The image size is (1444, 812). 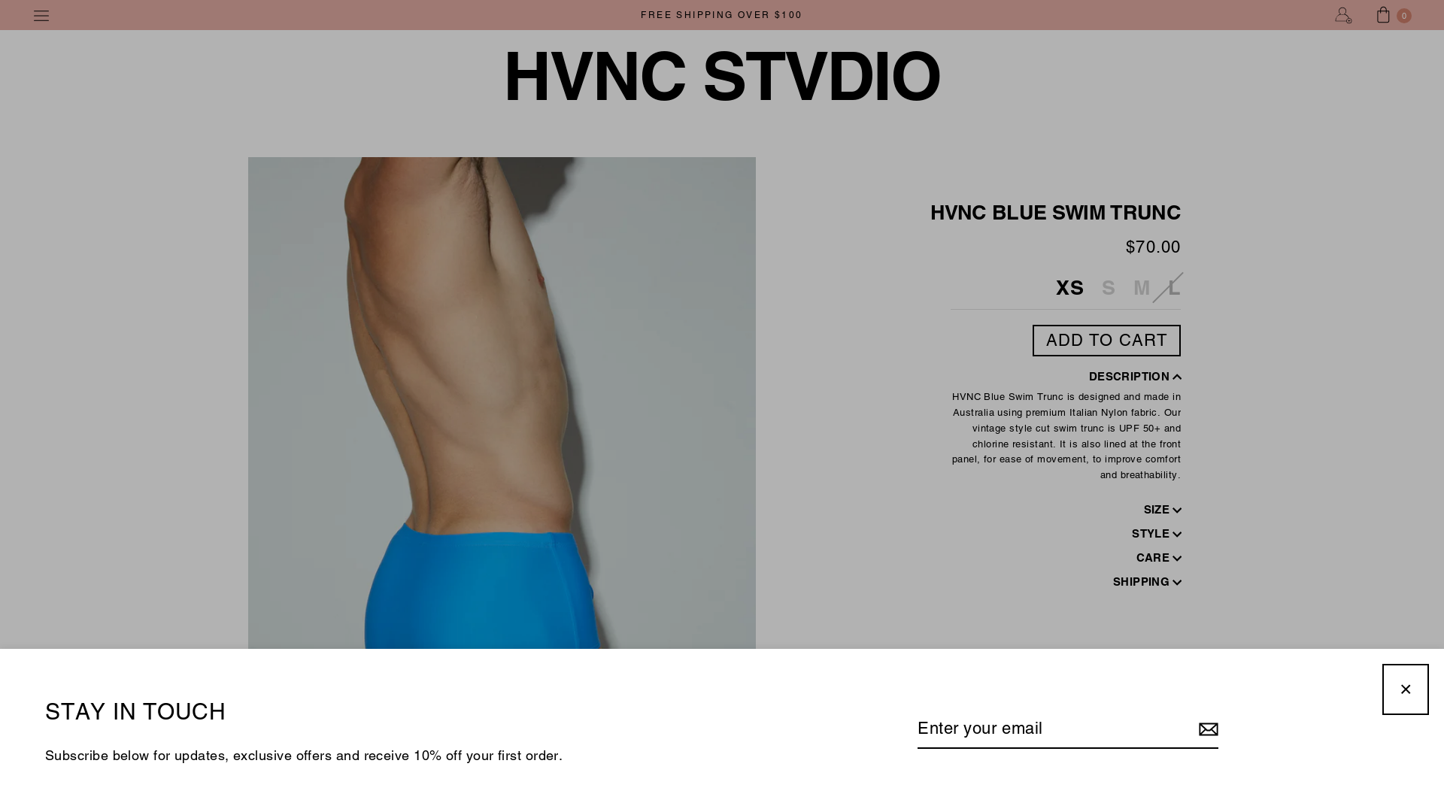 I want to click on CARE, so click(x=1062, y=558).